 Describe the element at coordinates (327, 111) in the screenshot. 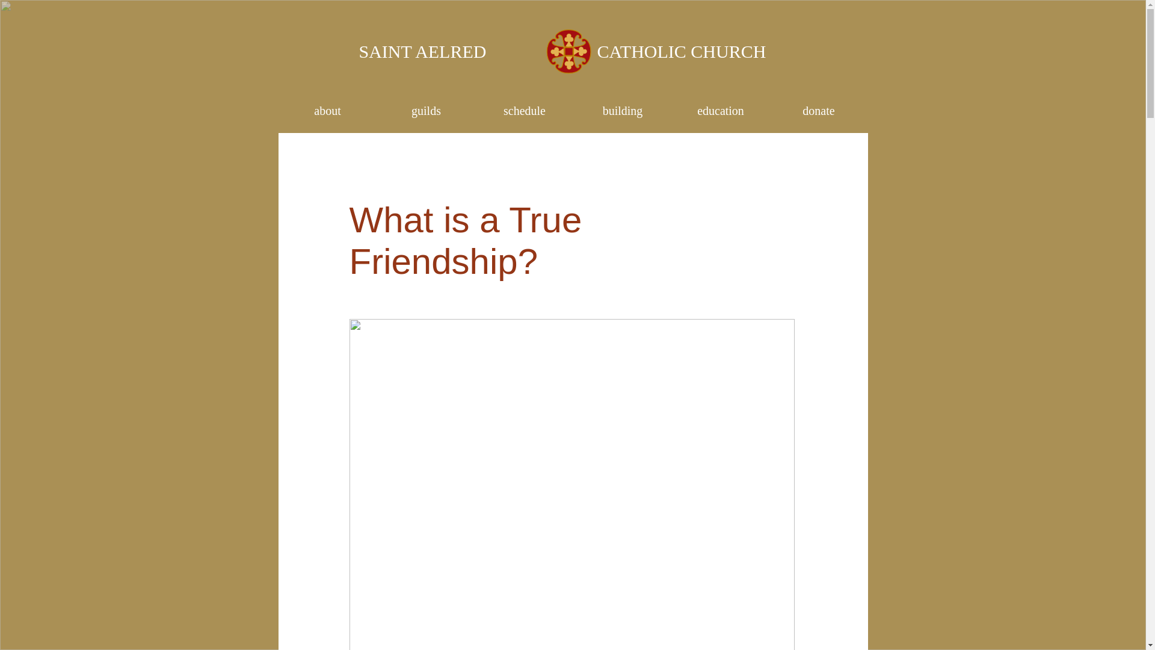

I see `about` at that location.